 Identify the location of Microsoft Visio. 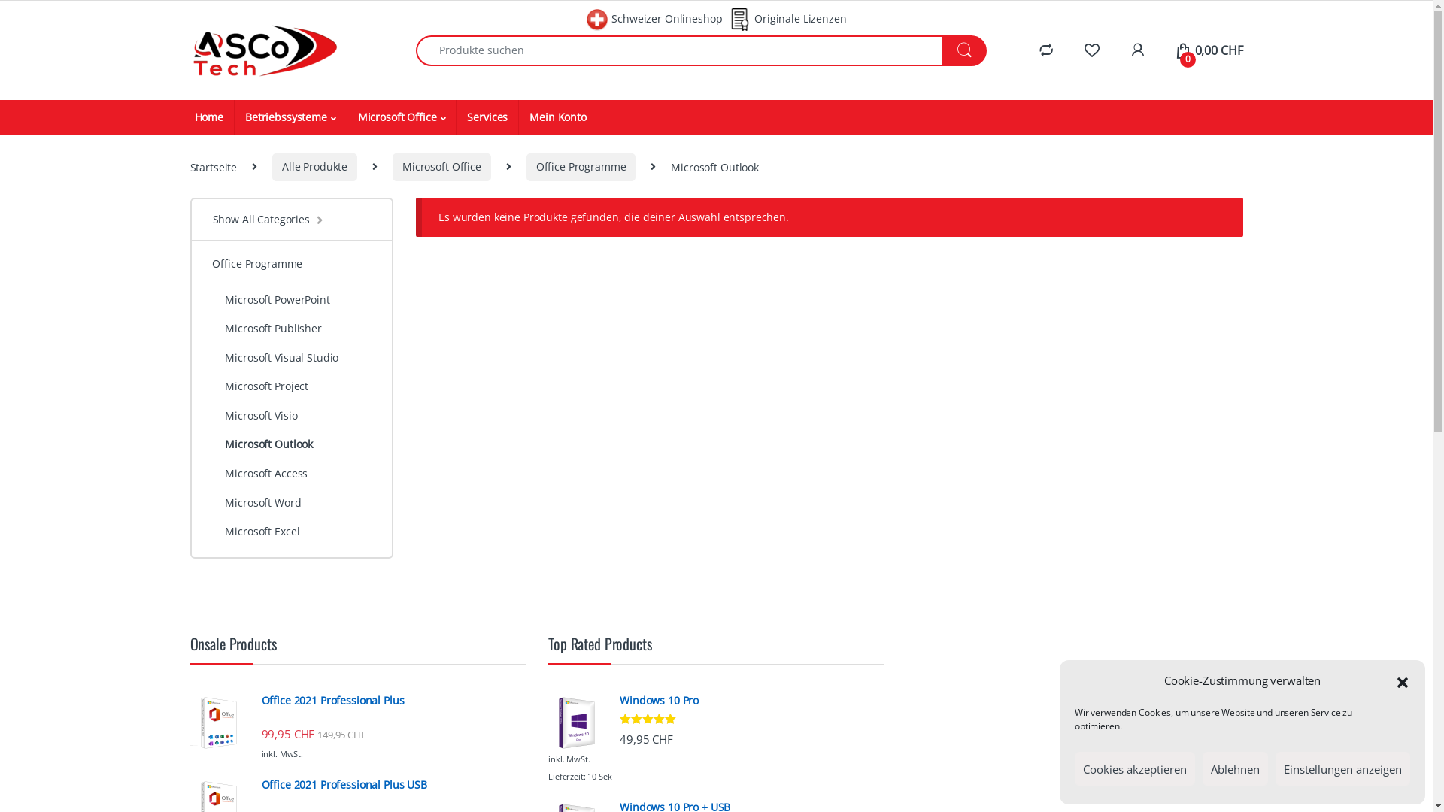
(292, 417).